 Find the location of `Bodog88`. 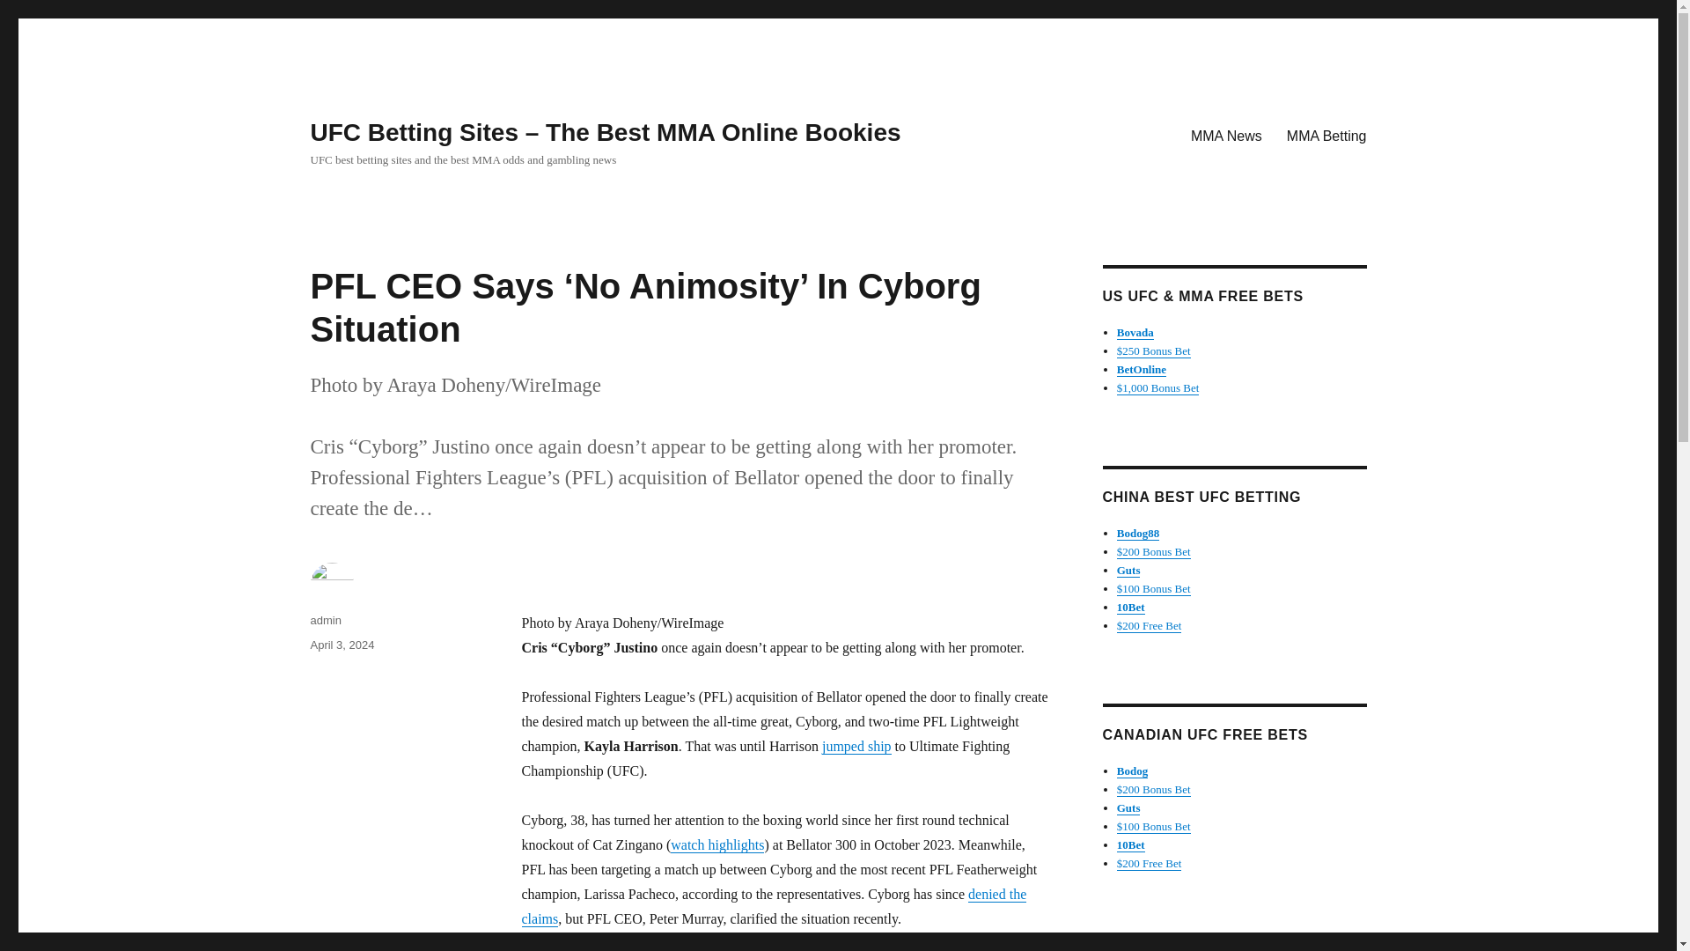

Bodog88 is located at coordinates (1138, 534).